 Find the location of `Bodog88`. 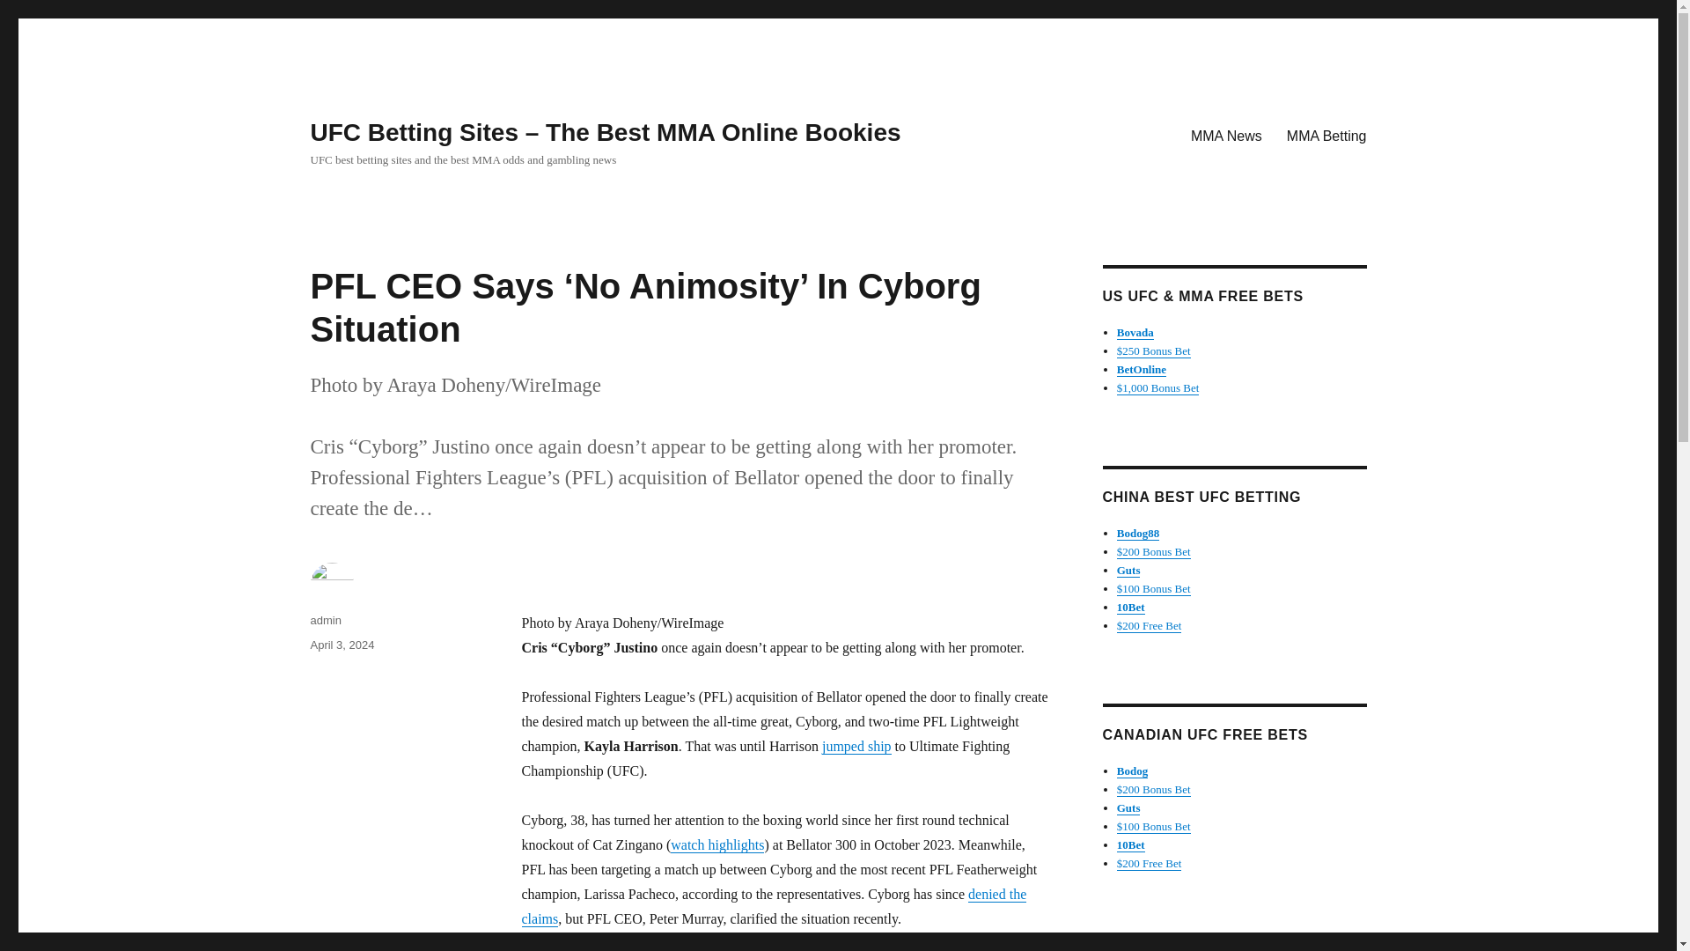

Bodog88 is located at coordinates (1138, 534).